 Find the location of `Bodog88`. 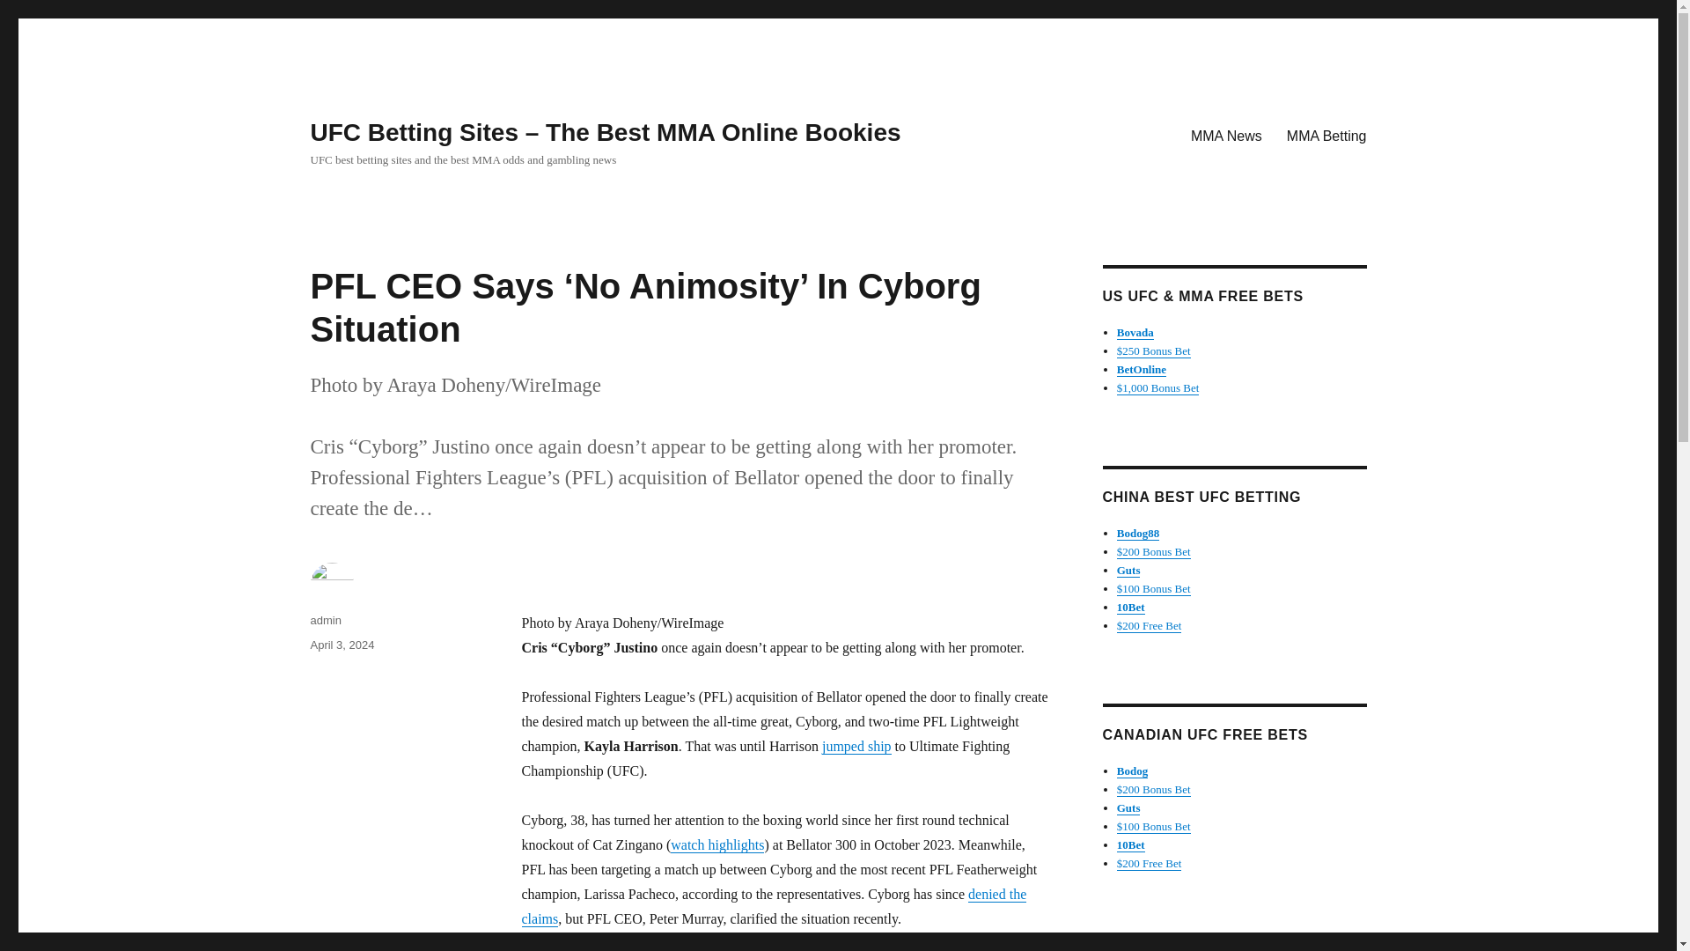

Bodog88 is located at coordinates (1138, 534).